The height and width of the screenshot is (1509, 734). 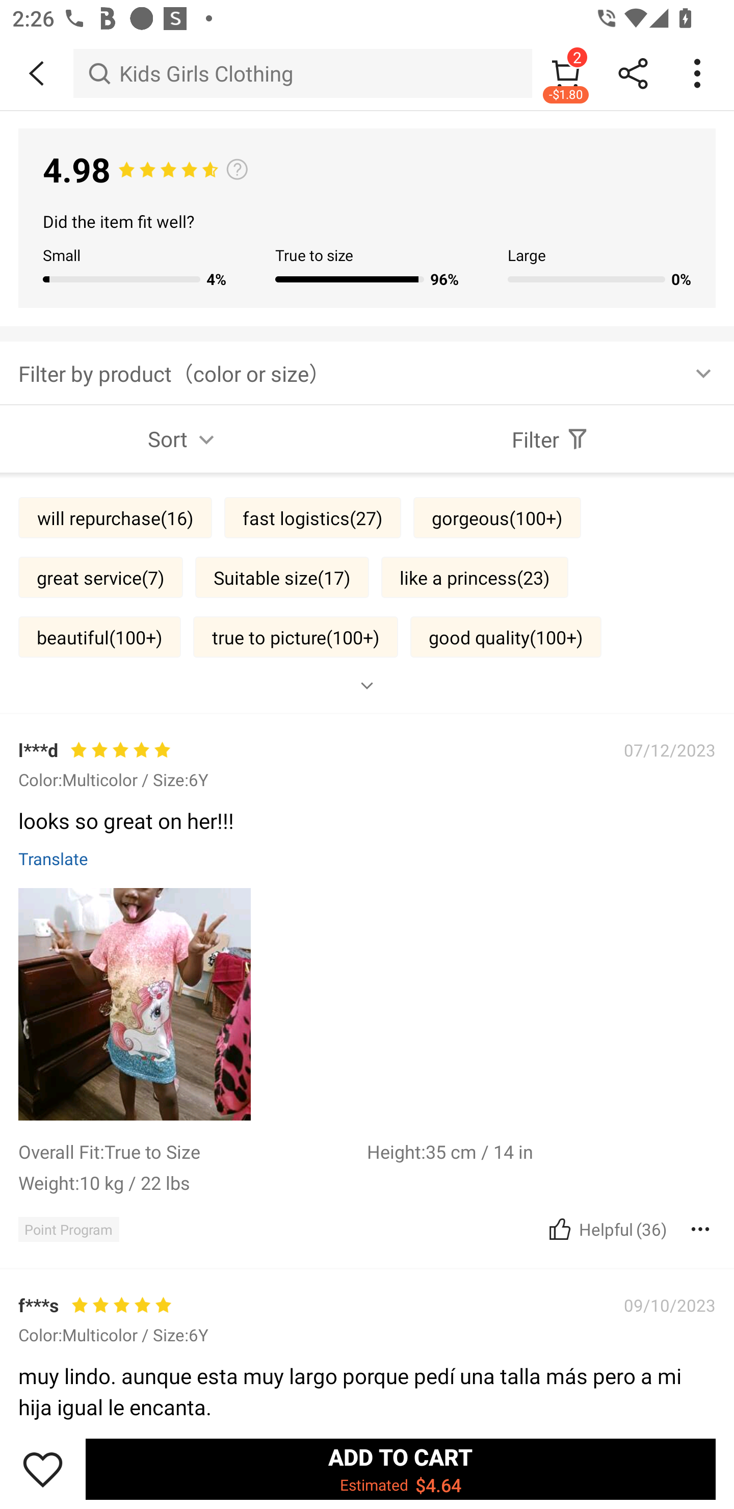 What do you see at coordinates (183, 439) in the screenshot?
I see `Sort` at bounding box center [183, 439].